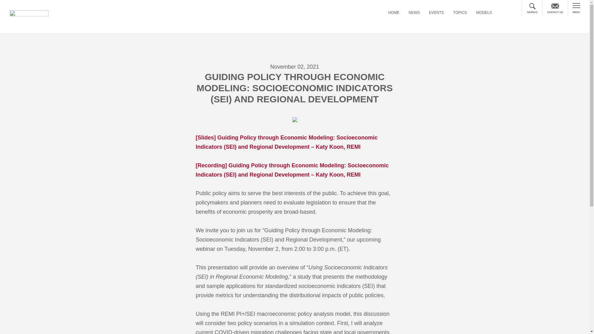 The width and height of the screenshot is (594, 334). I want to click on EVENTS, so click(436, 13).